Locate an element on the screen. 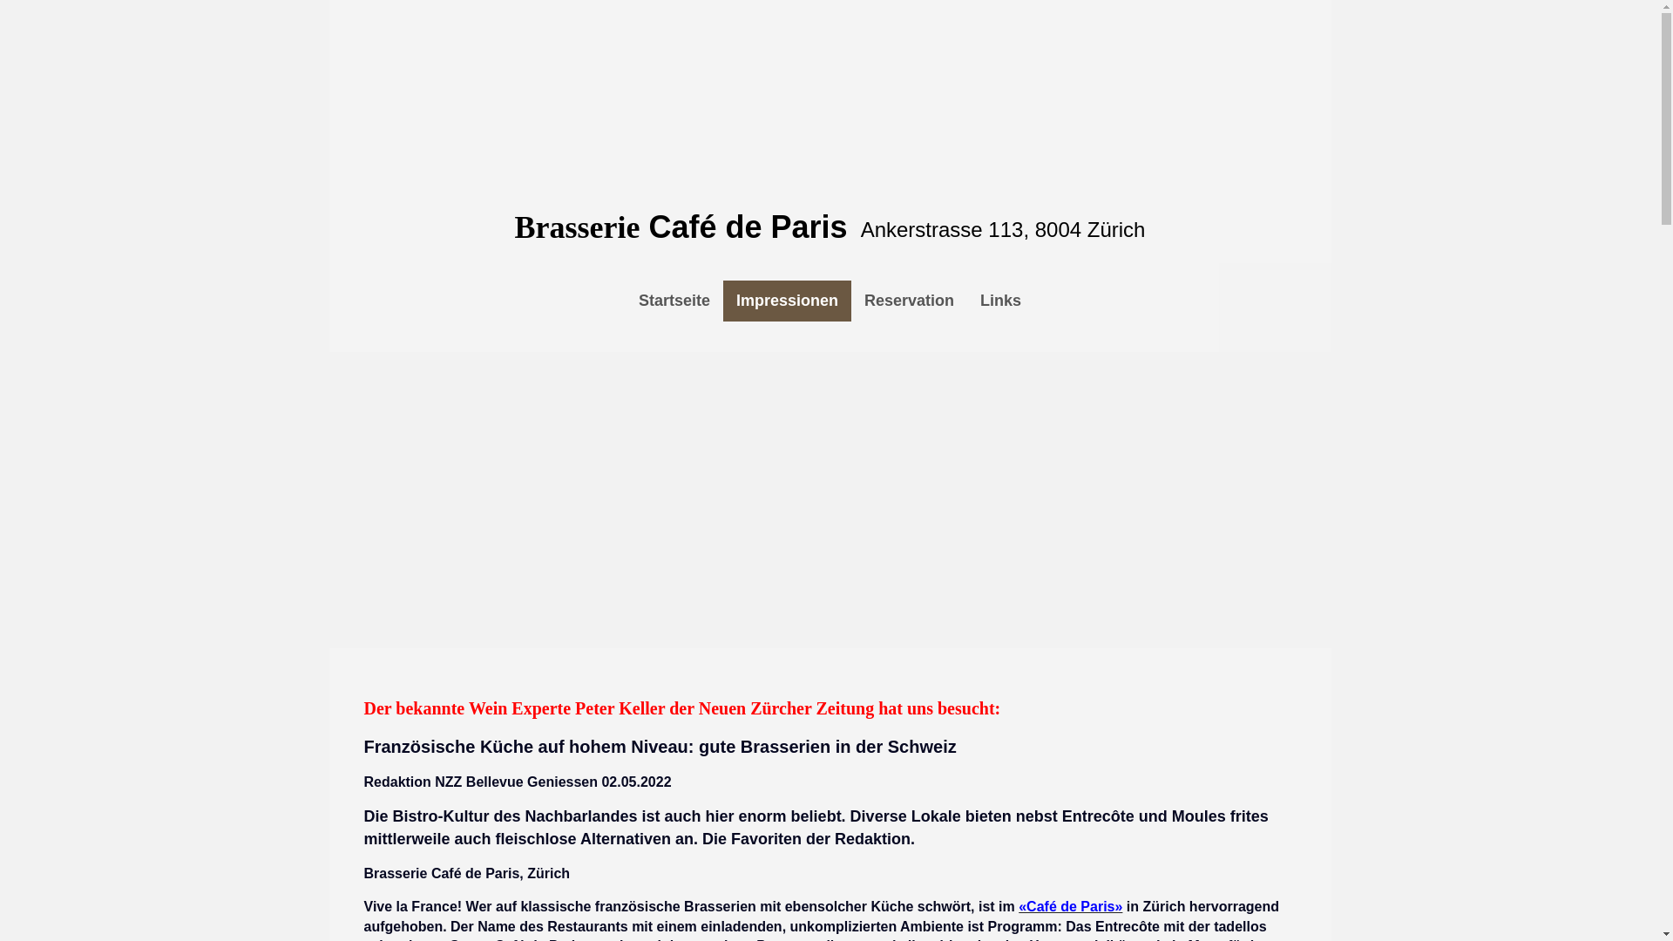 Image resolution: width=1673 pixels, height=941 pixels. Impressionen is located at coordinates (788, 301).